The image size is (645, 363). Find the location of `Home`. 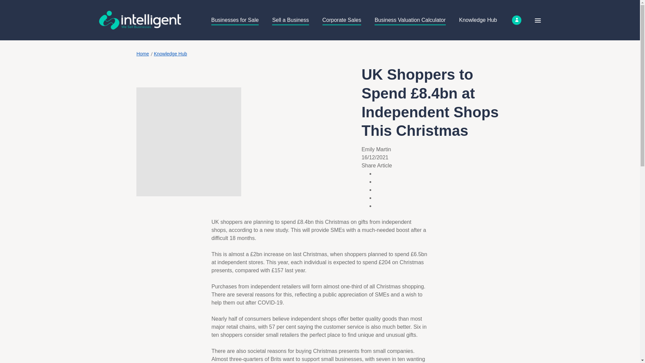

Home is located at coordinates (142, 54).